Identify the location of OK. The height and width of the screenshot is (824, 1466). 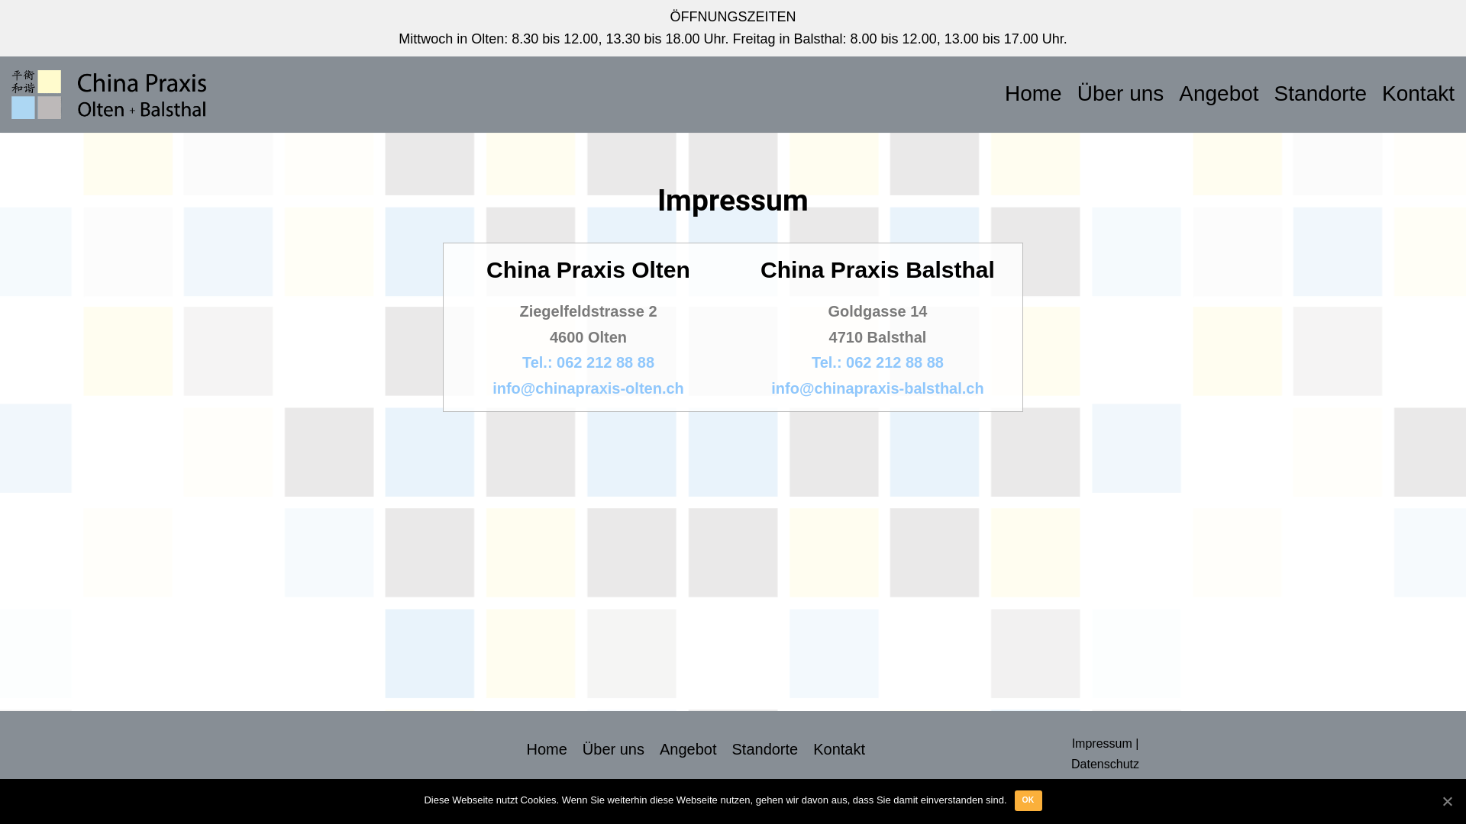
(1028, 801).